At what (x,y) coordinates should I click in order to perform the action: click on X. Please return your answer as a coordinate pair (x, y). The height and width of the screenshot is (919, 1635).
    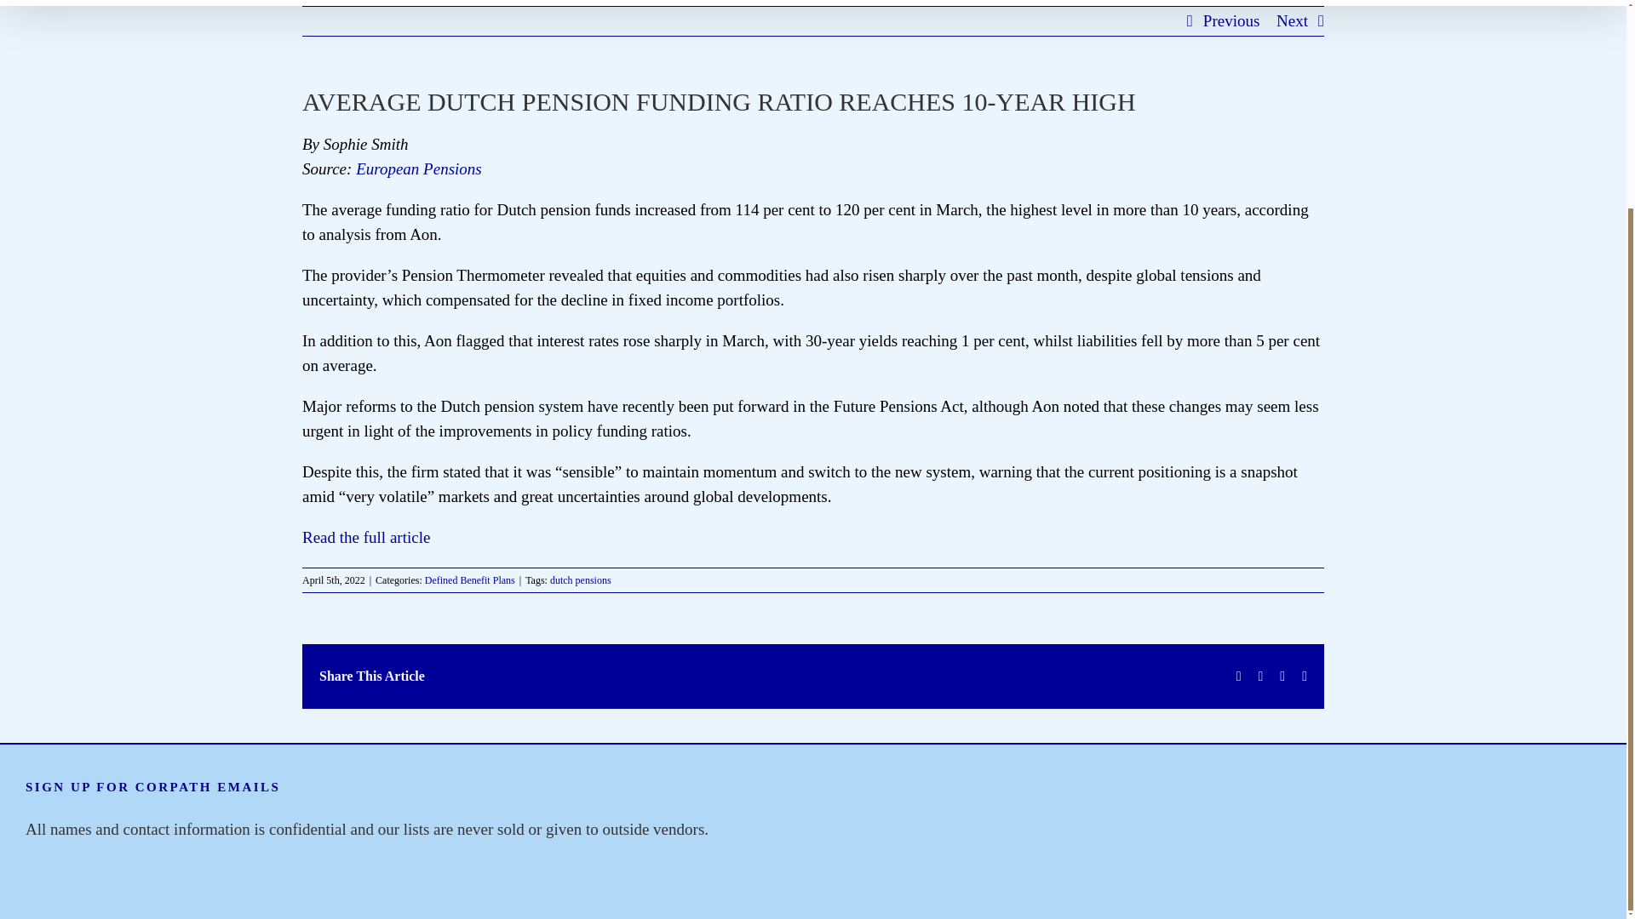
    Looking at the image, I should click on (1259, 676).